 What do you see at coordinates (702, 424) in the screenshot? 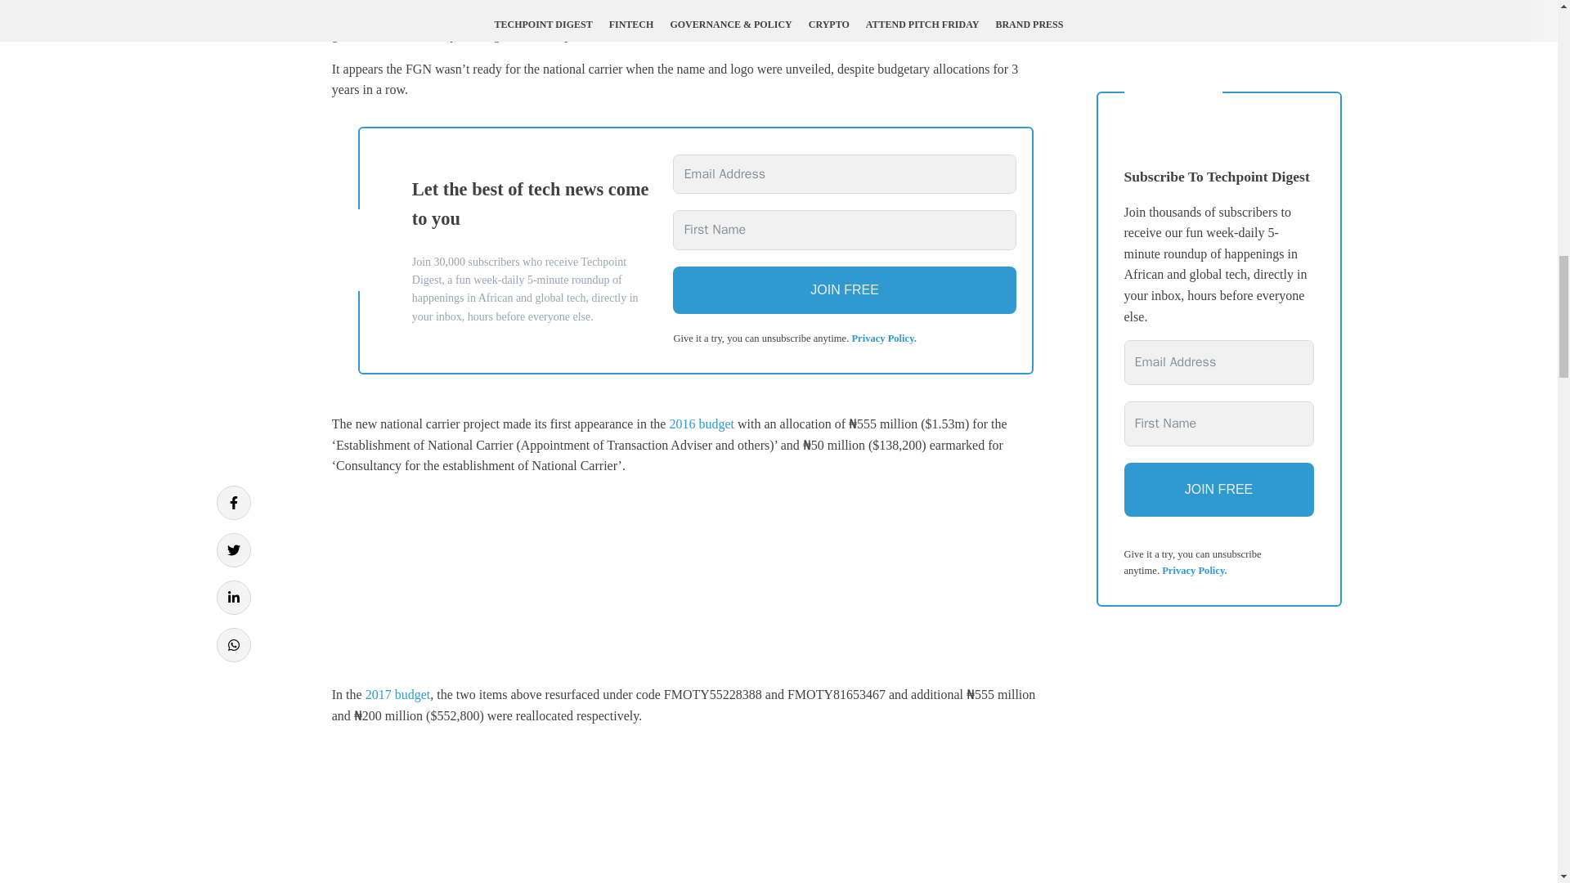
I see `2016 budget` at bounding box center [702, 424].